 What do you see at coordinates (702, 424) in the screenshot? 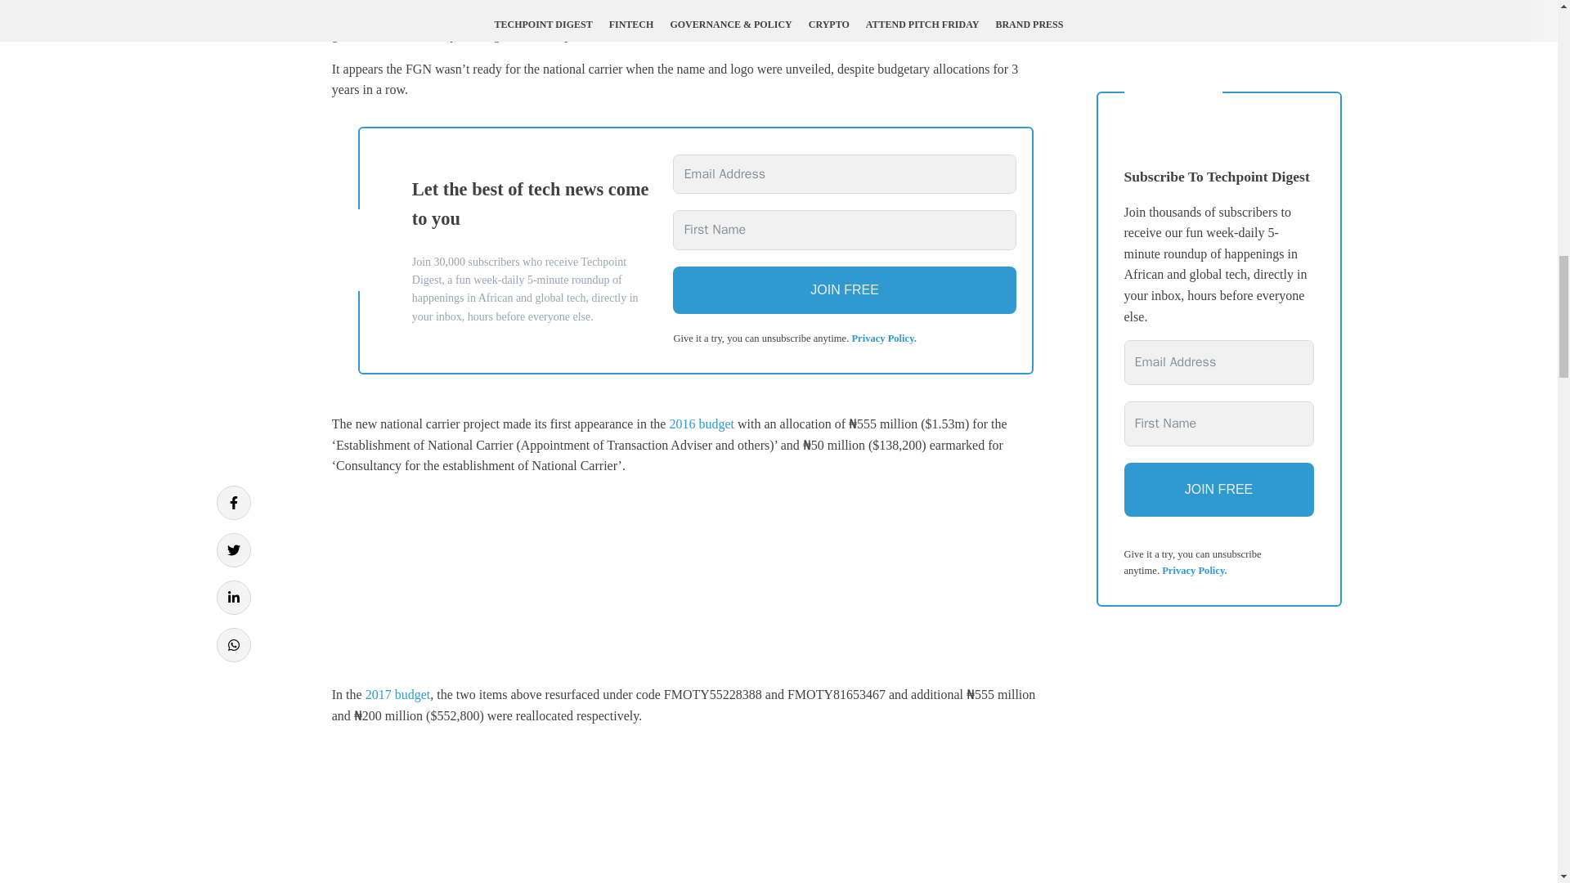
I see `2016 budget` at bounding box center [702, 424].